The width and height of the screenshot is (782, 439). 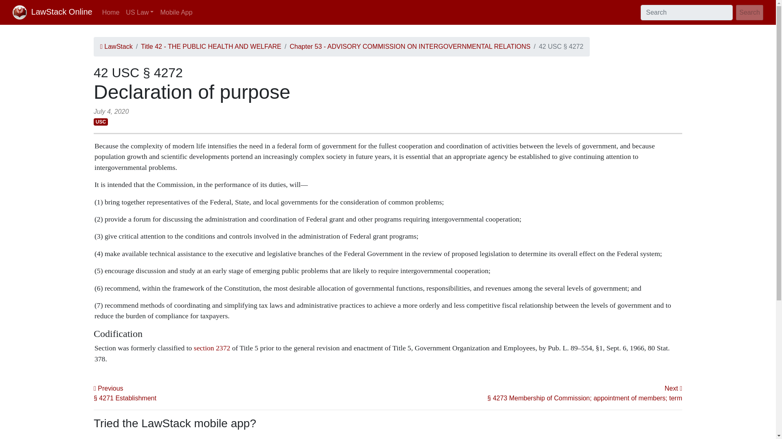 What do you see at coordinates (52, 12) in the screenshot?
I see `LawStack Online` at bounding box center [52, 12].